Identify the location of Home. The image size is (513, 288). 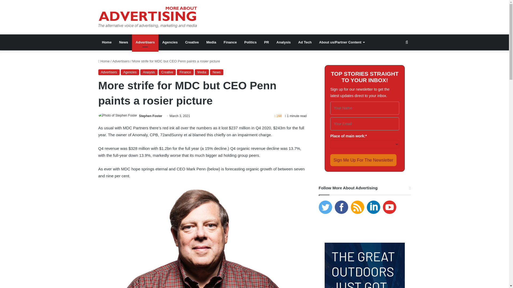
(107, 42).